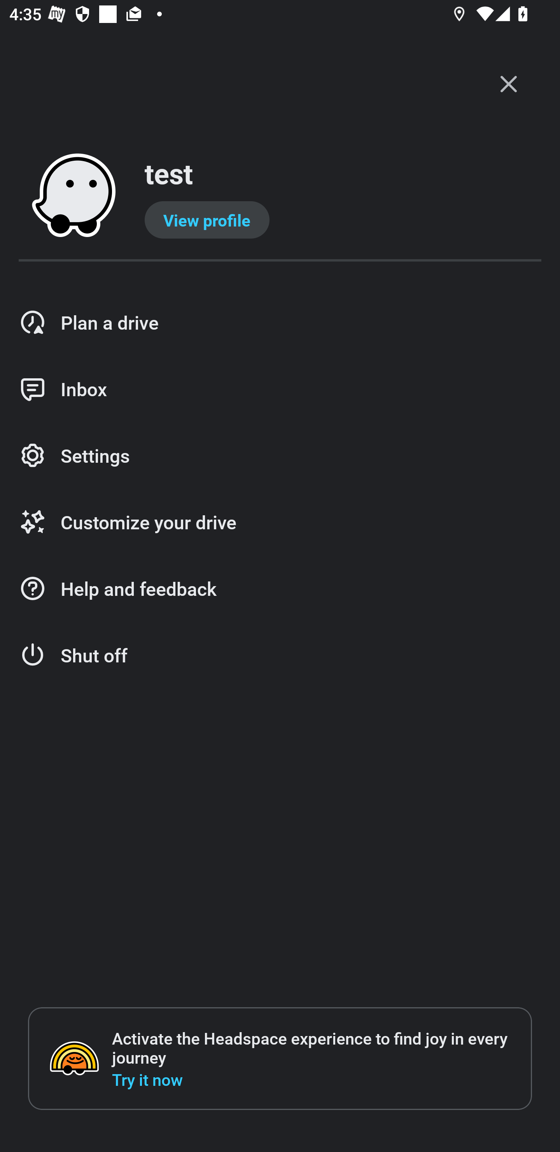  What do you see at coordinates (280, 456) in the screenshot?
I see `ACTION_CELL_ICON Settings ACTION_CELL_TEXT` at bounding box center [280, 456].